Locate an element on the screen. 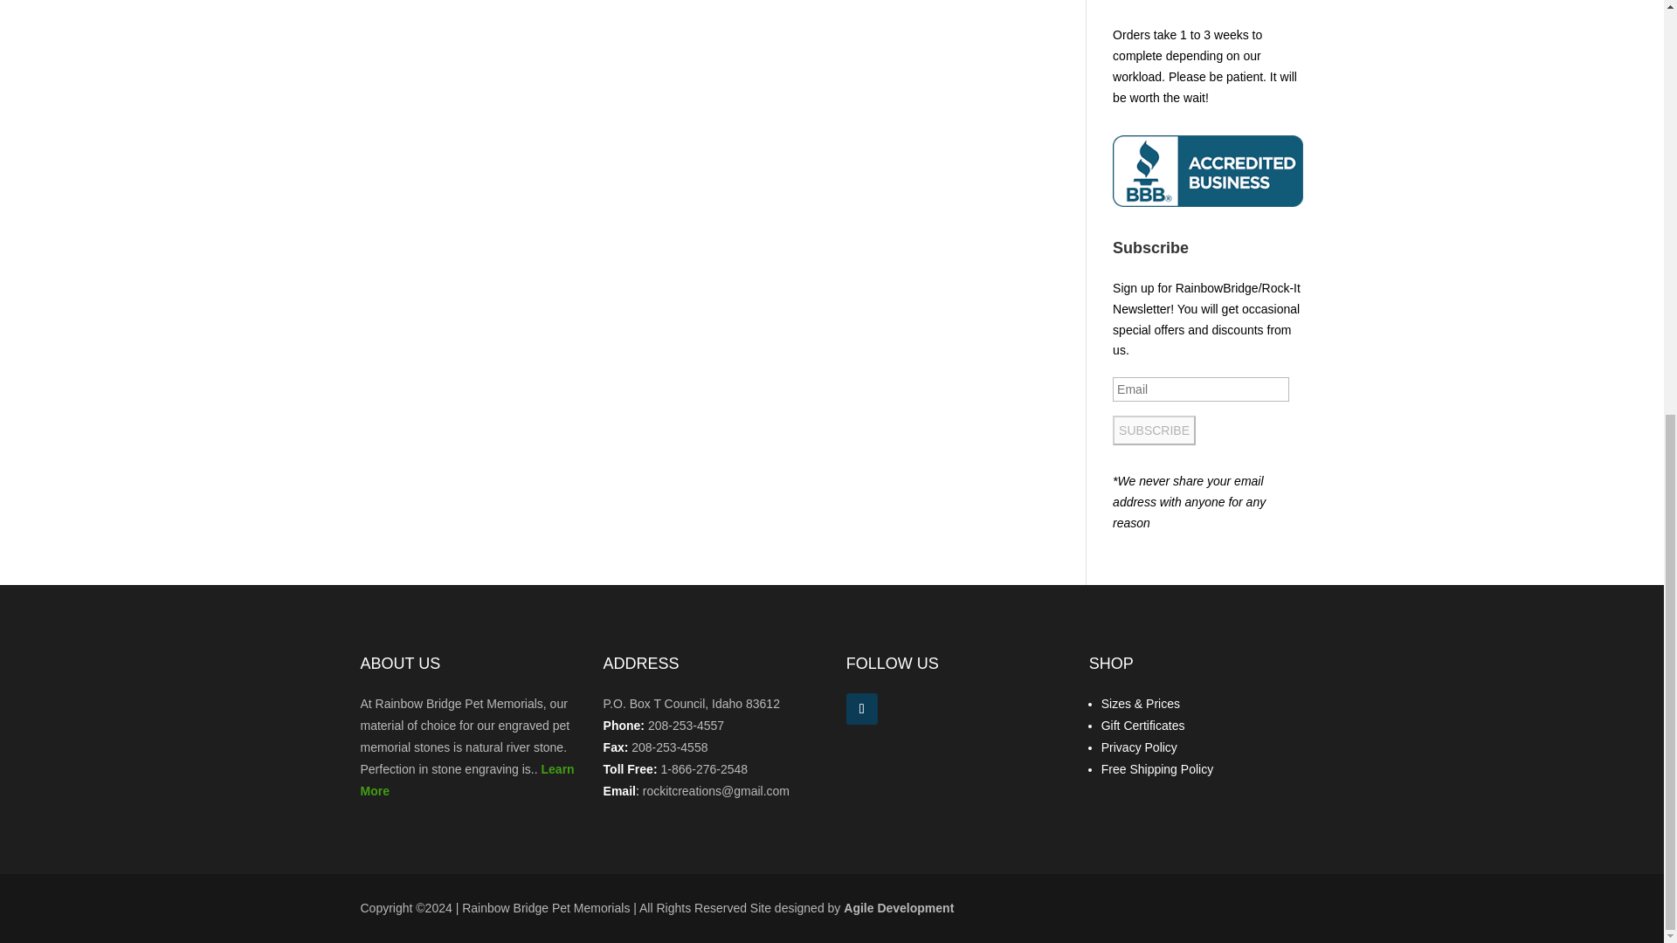  Privacy Policy is located at coordinates (1139, 747).